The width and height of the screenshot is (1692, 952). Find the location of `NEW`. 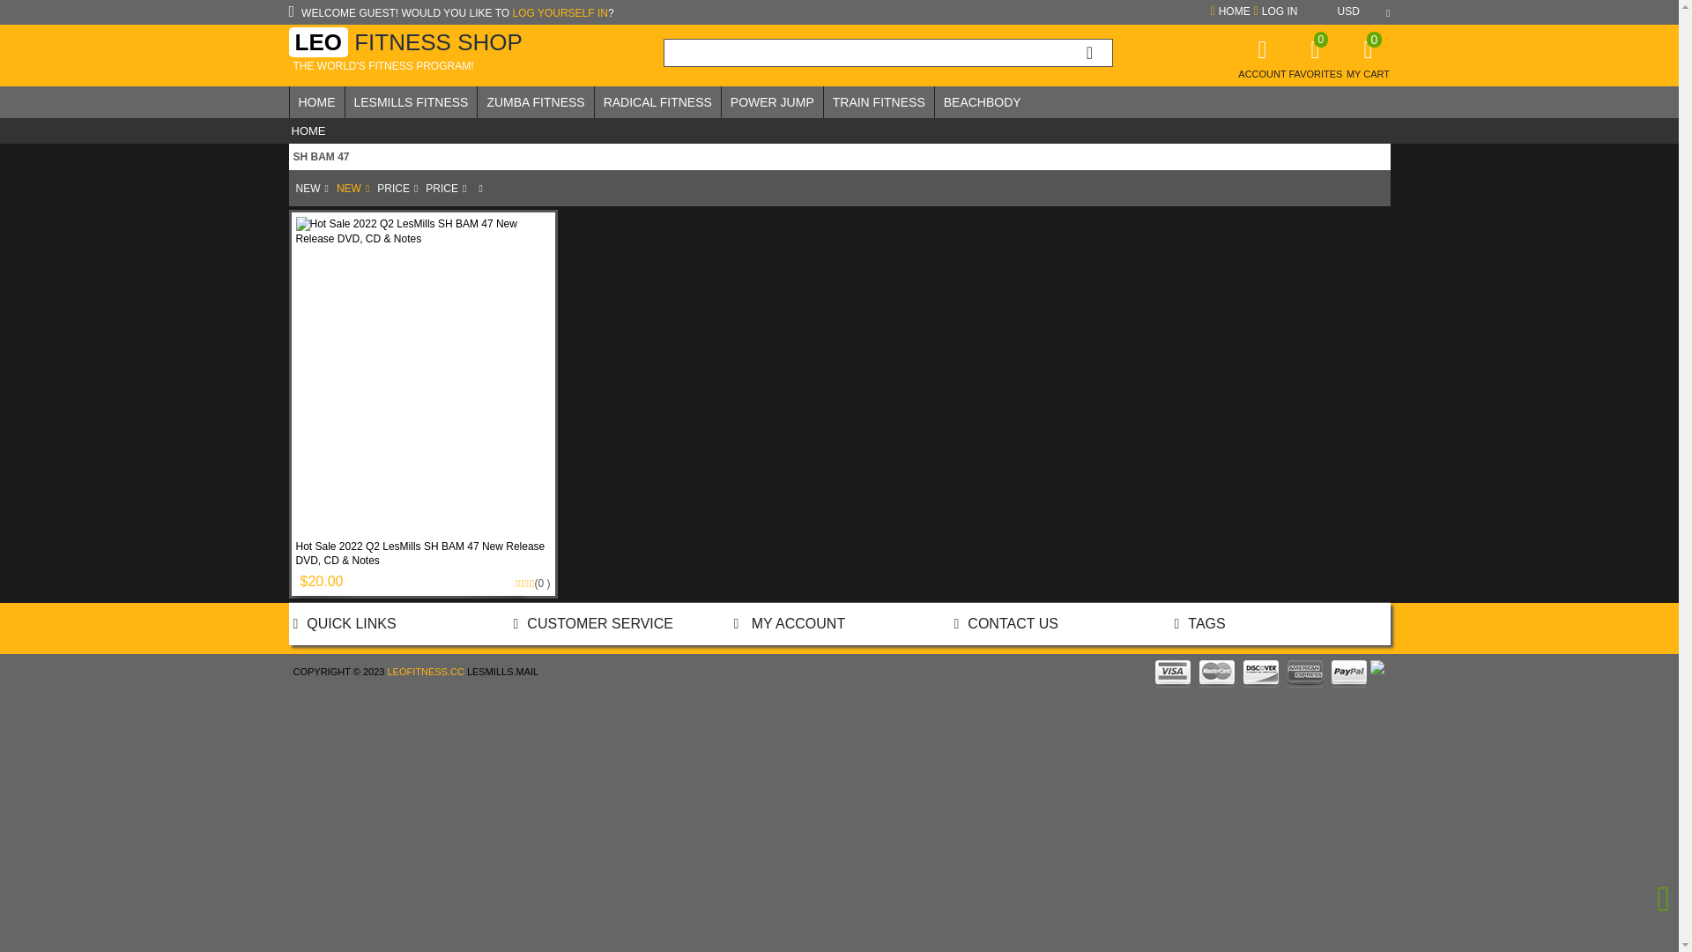

NEW is located at coordinates (352, 189).